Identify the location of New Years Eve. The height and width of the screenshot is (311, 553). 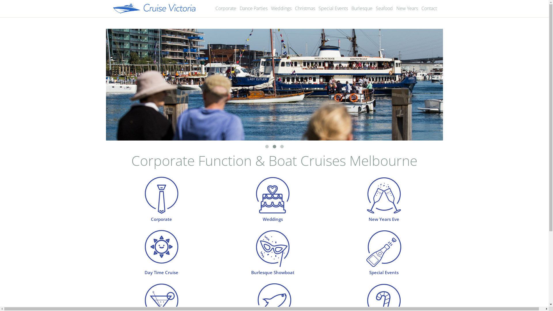
(384, 206).